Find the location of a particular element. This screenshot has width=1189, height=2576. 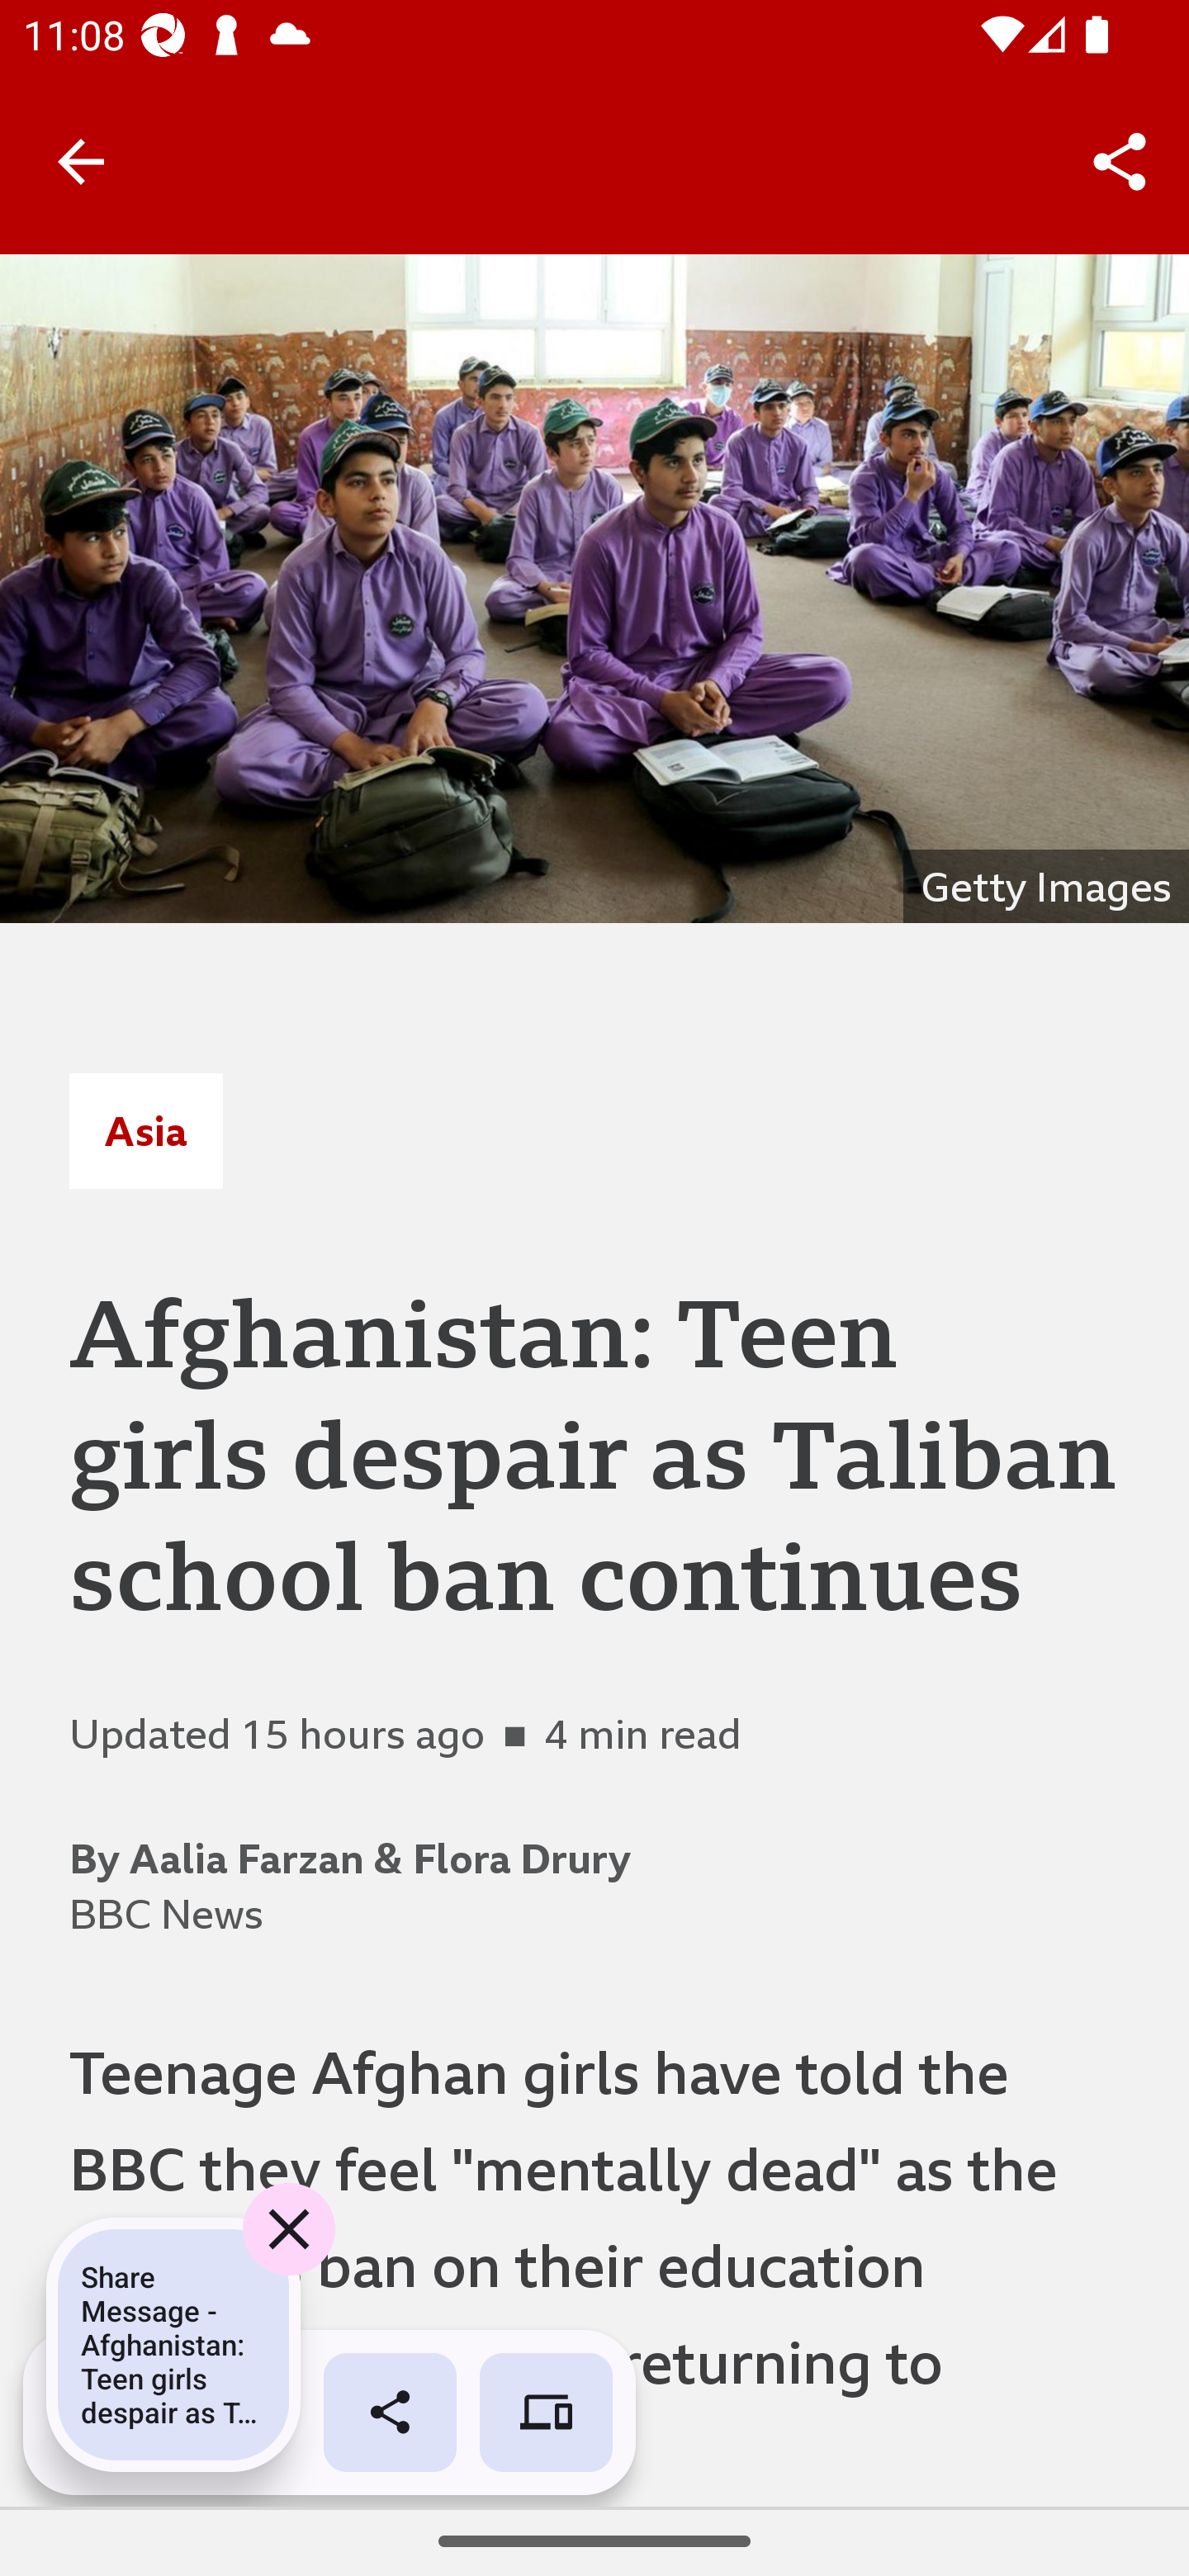

Share is located at coordinates (1120, 162).